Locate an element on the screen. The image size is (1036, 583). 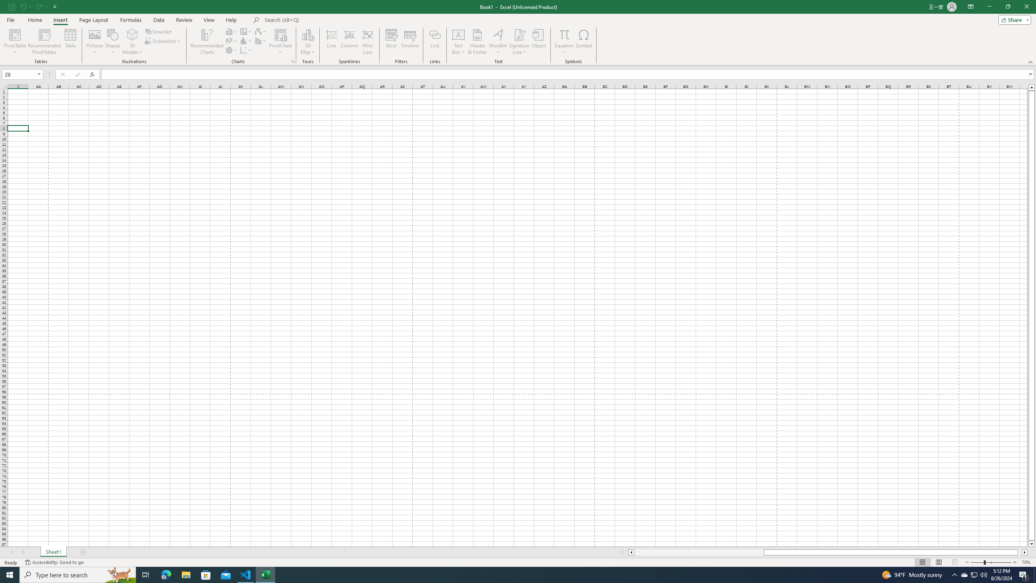
Shapes is located at coordinates (113, 42).